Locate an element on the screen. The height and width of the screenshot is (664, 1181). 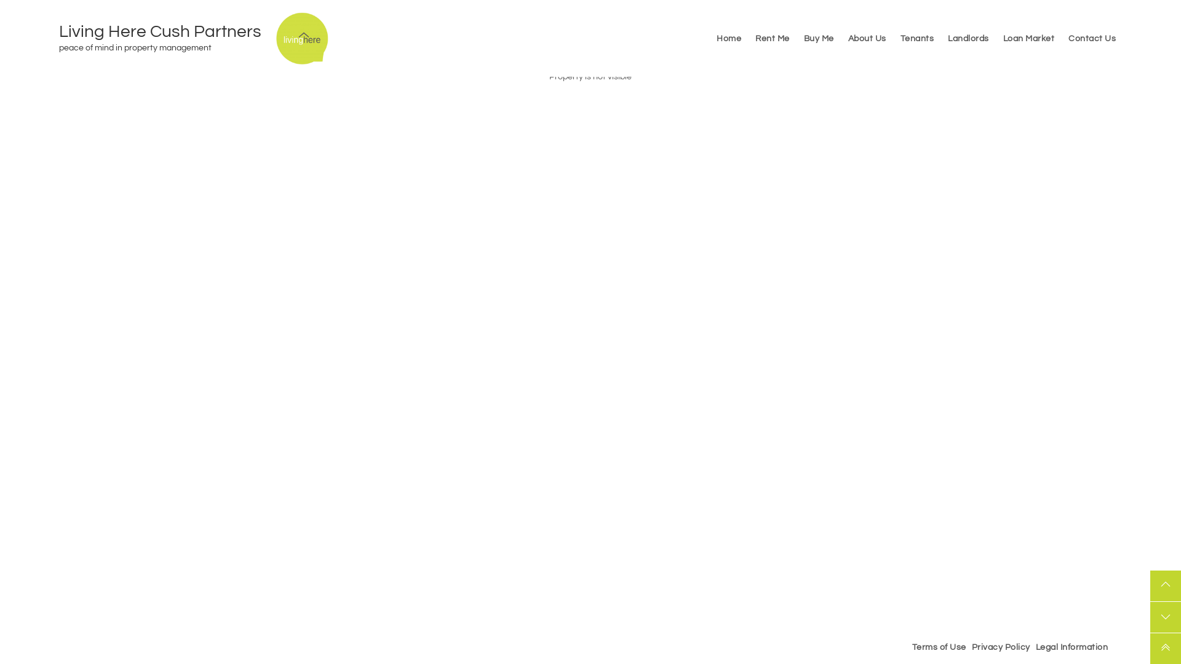
Contact Us is located at coordinates (1092, 38).